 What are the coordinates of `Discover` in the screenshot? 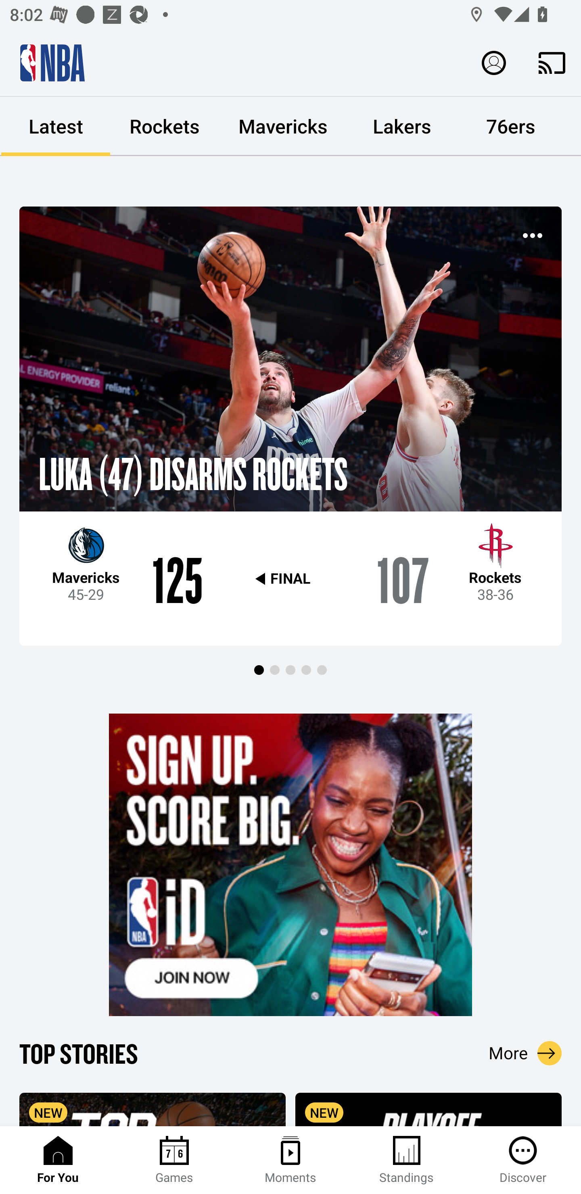 It's located at (523, 1160).